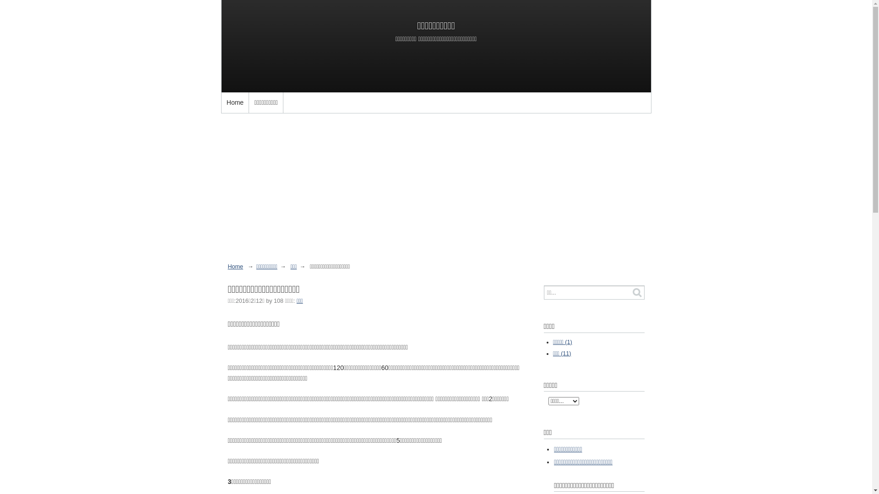  What do you see at coordinates (436, 188) in the screenshot?
I see `Advertisement` at bounding box center [436, 188].